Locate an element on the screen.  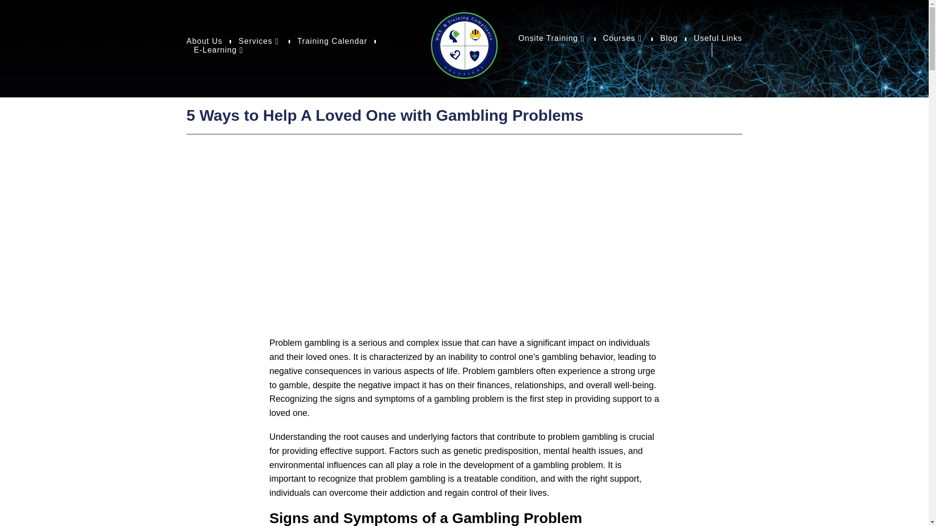
E-Learning is located at coordinates (219, 50).